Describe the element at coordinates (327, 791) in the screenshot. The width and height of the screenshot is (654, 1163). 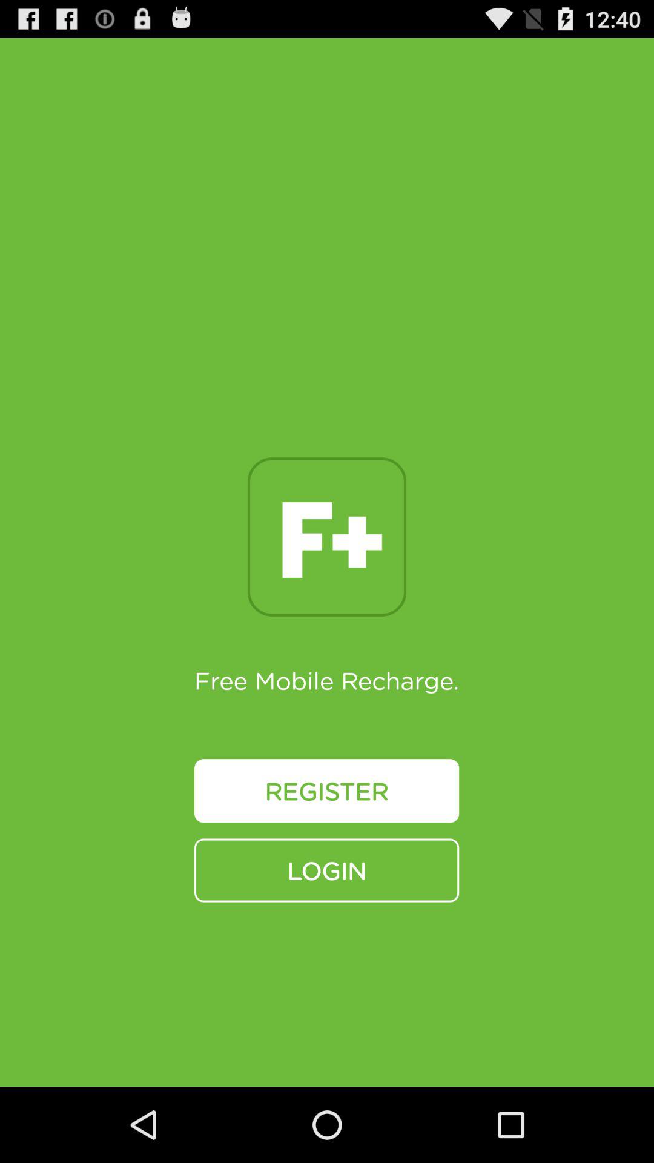
I see `select item above the login item` at that location.